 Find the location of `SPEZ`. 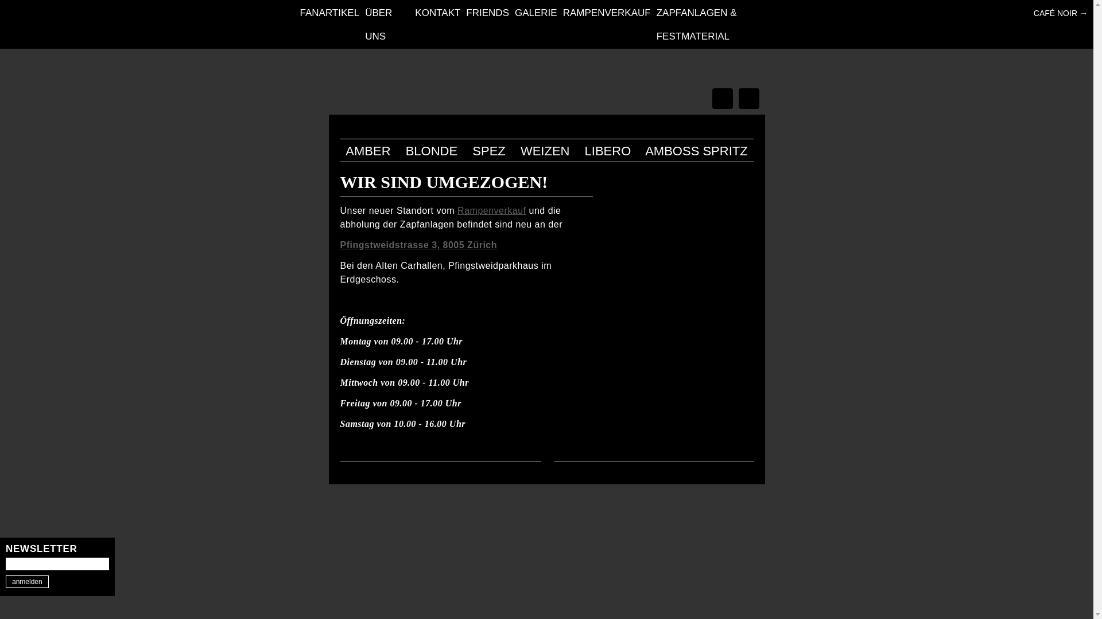

SPEZ is located at coordinates (489, 151).